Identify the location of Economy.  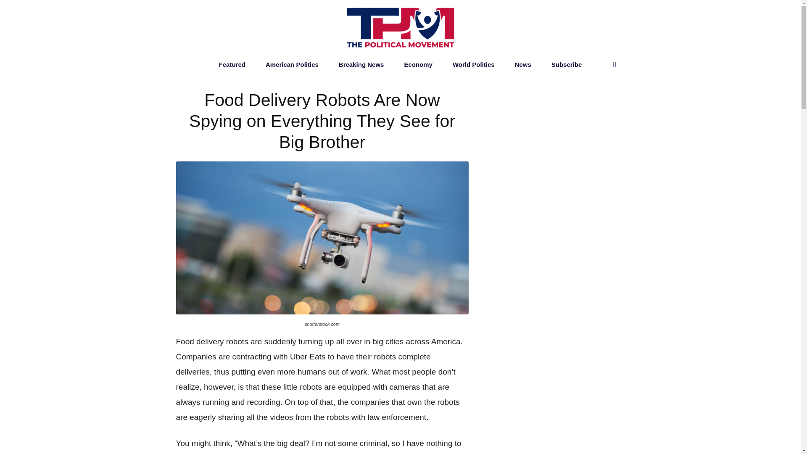
(418, 65).